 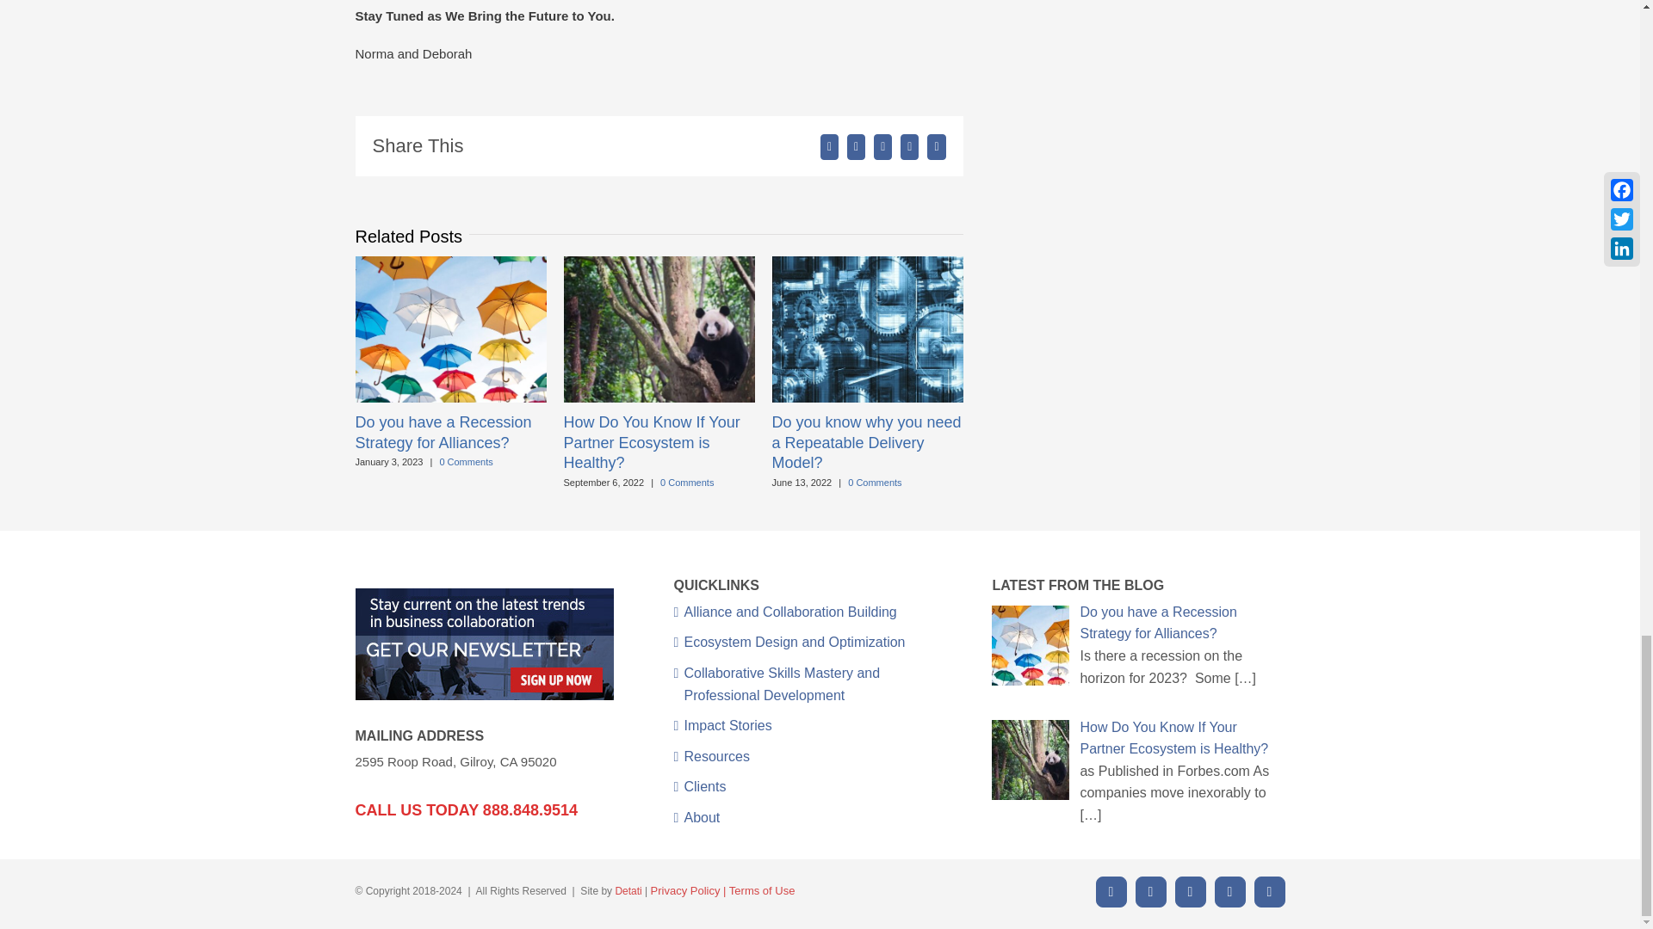 I want to click on Do you have a Recession Strategy for Alliances?, so click(x=443, y=432).